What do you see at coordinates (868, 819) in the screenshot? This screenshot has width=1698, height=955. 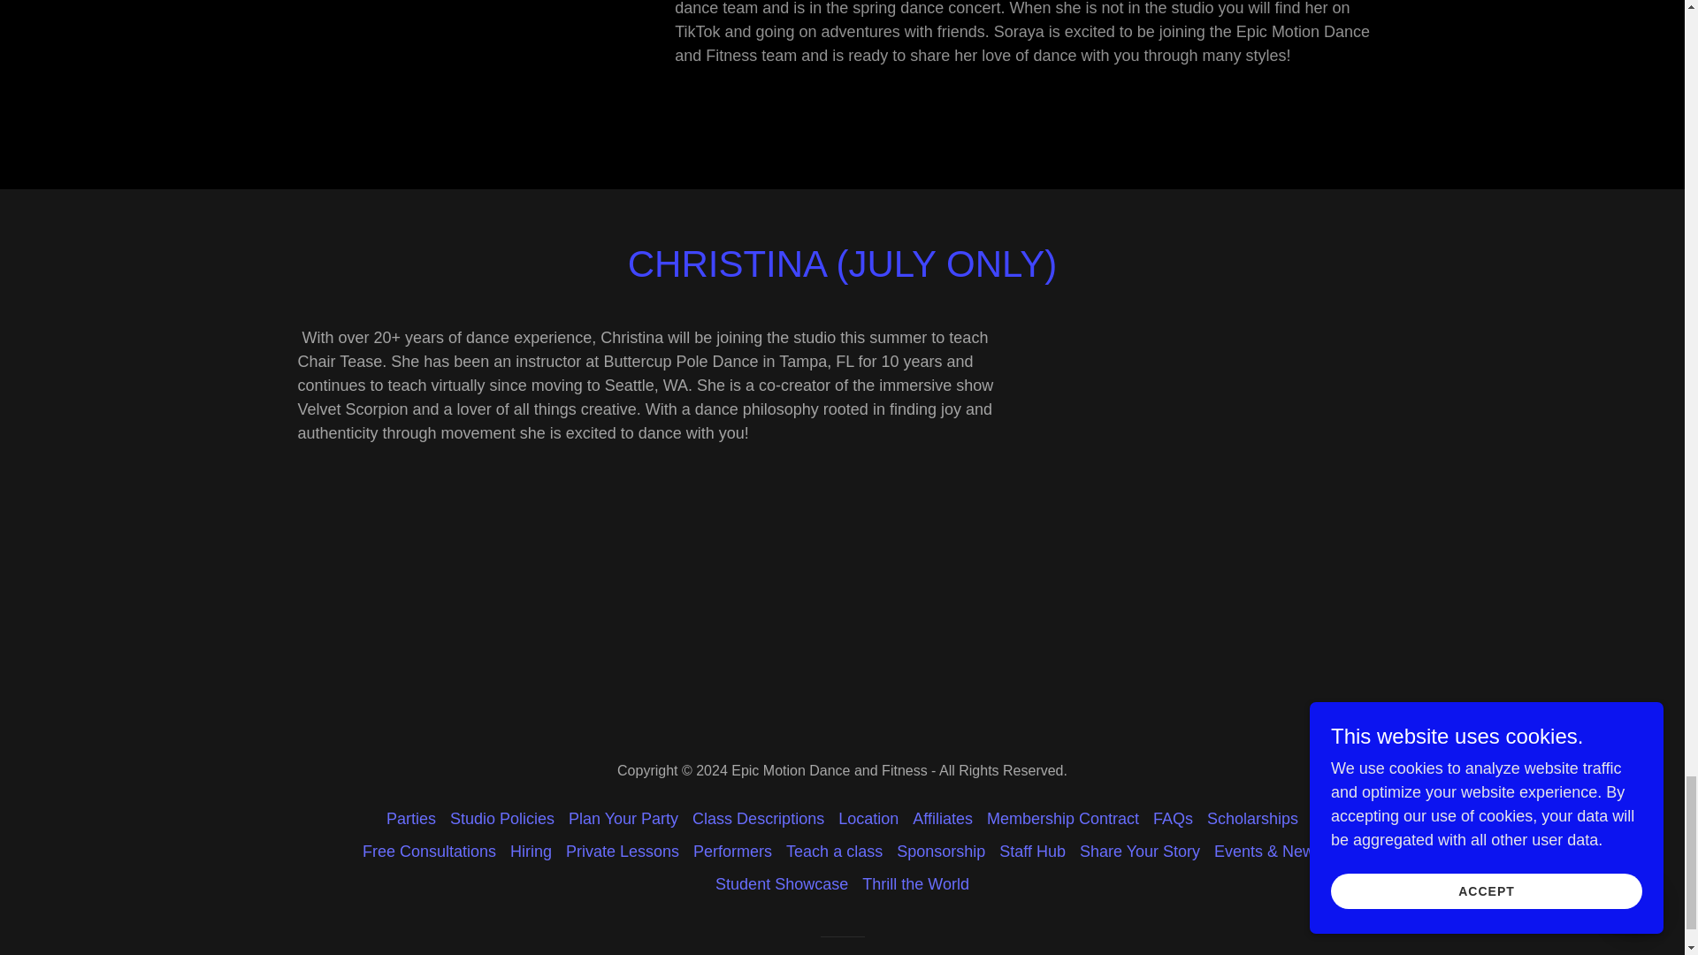 I see `Location` at bounding box center [868, 819].